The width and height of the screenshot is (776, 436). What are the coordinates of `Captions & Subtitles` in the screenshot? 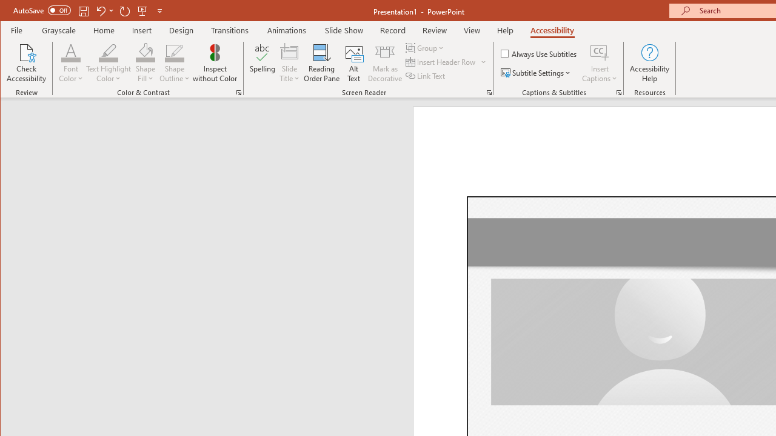 It's located at (618, 92).